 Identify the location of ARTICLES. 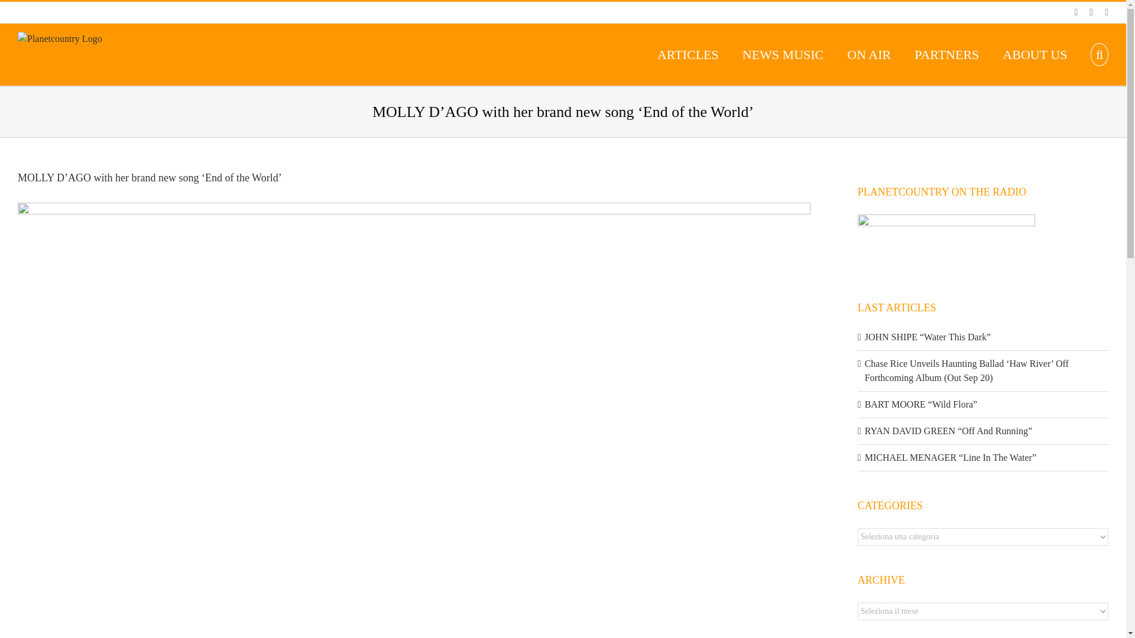
(688, 54).